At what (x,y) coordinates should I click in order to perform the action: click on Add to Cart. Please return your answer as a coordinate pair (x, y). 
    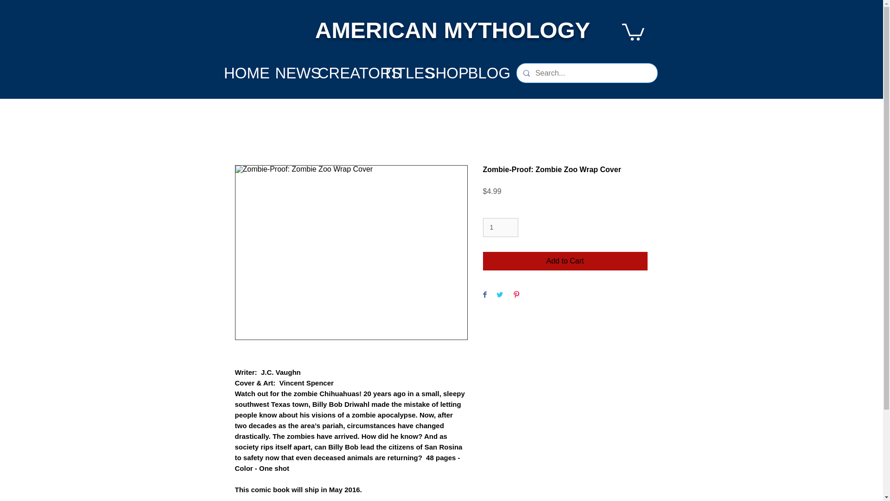
    Looking at the image, I should click on (566, 261).